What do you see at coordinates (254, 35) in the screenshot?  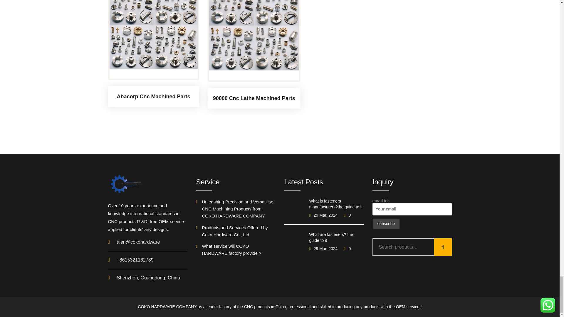 I see `90000 cnc lathe machined parts` at bounding box center [254, 35].